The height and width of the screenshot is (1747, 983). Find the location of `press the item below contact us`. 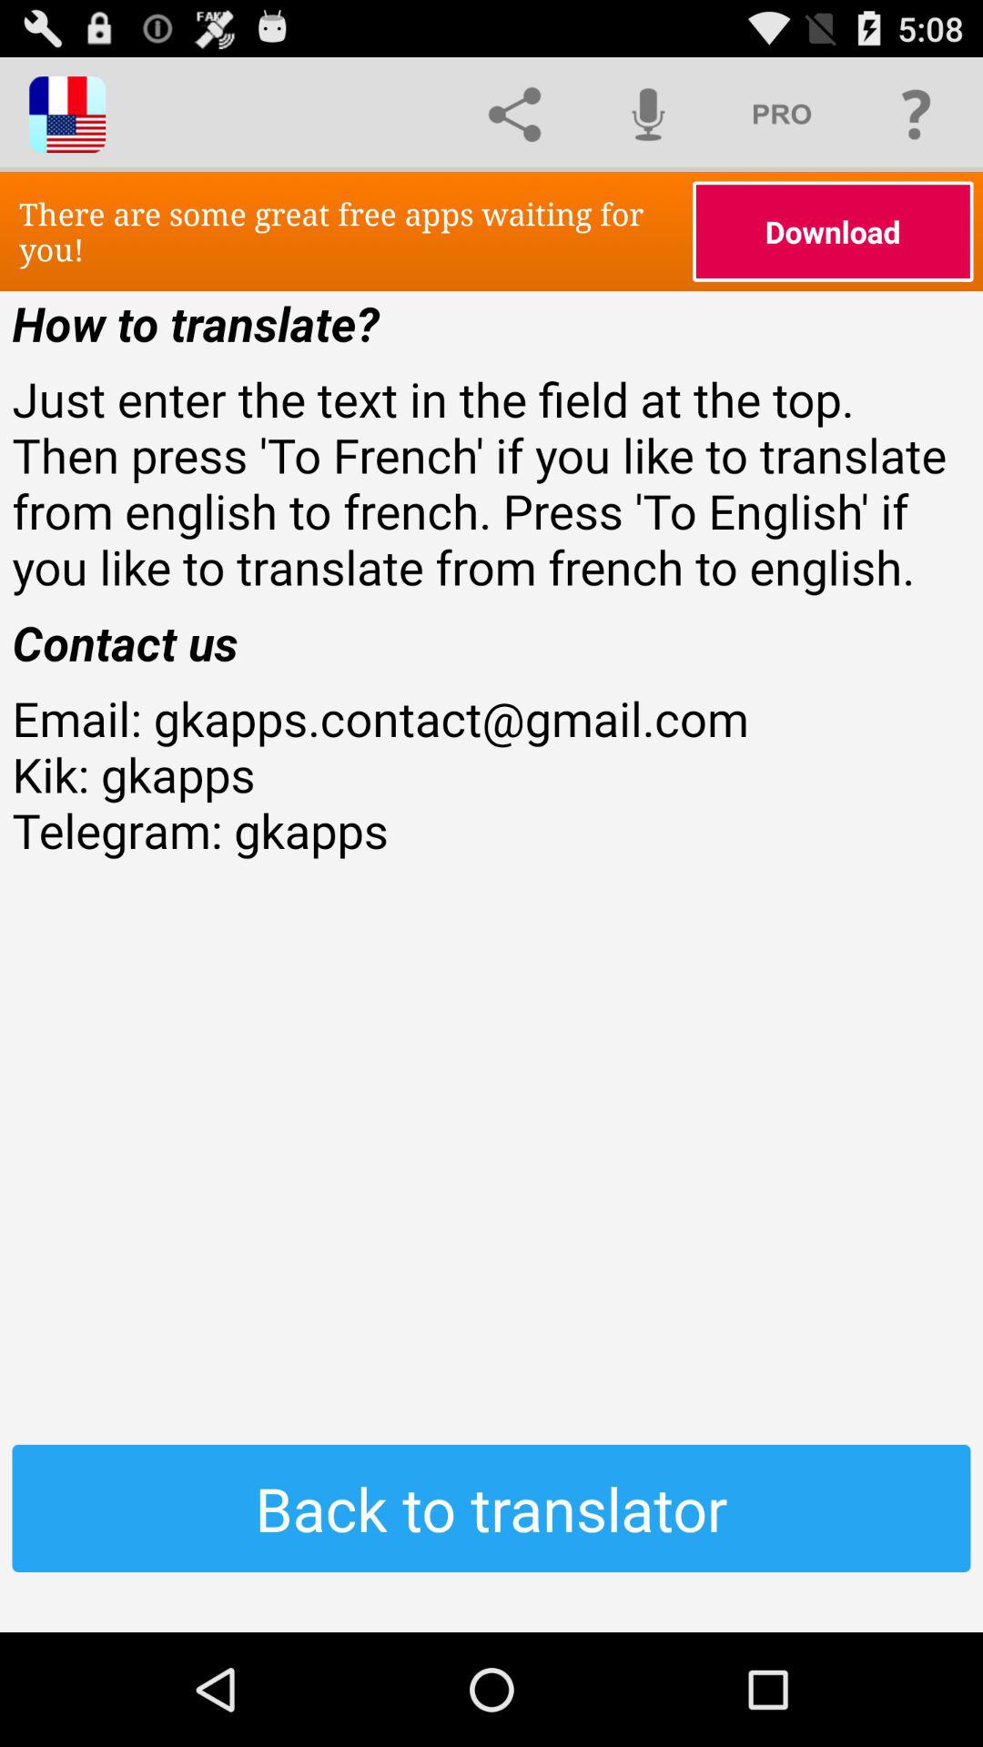

press the item below contact us is located at coordinates (491, 830).